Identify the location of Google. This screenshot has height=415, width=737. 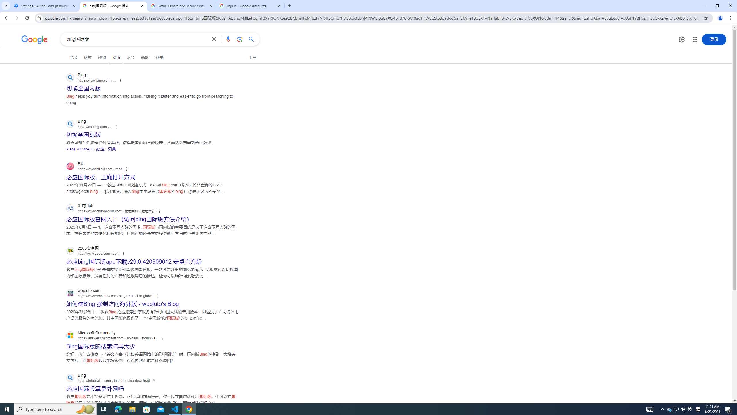
(35, 40).